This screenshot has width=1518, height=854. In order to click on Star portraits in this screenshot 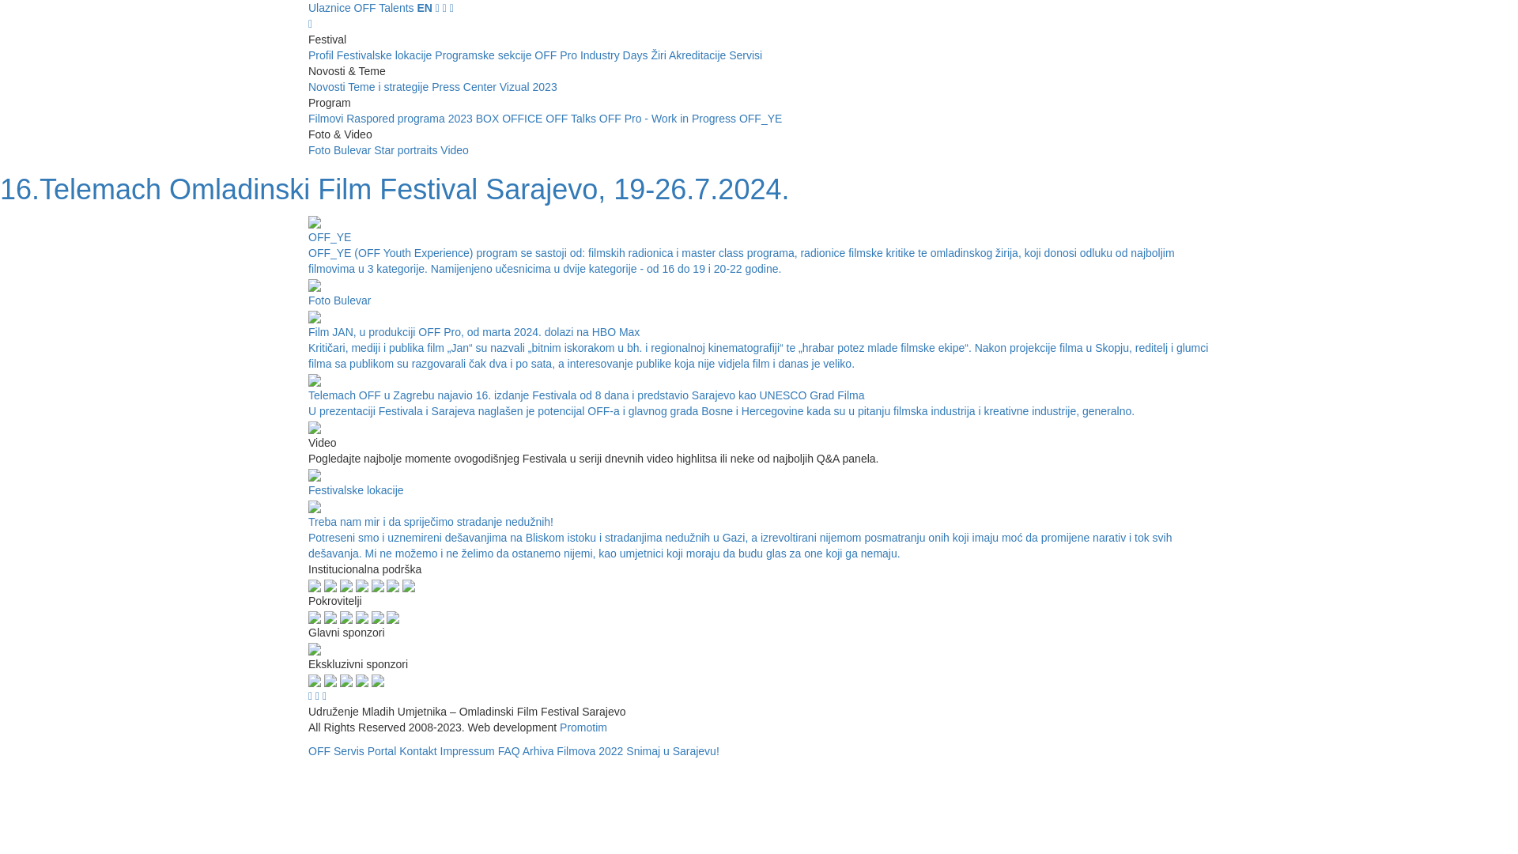, I will do `click(407, 150)`.